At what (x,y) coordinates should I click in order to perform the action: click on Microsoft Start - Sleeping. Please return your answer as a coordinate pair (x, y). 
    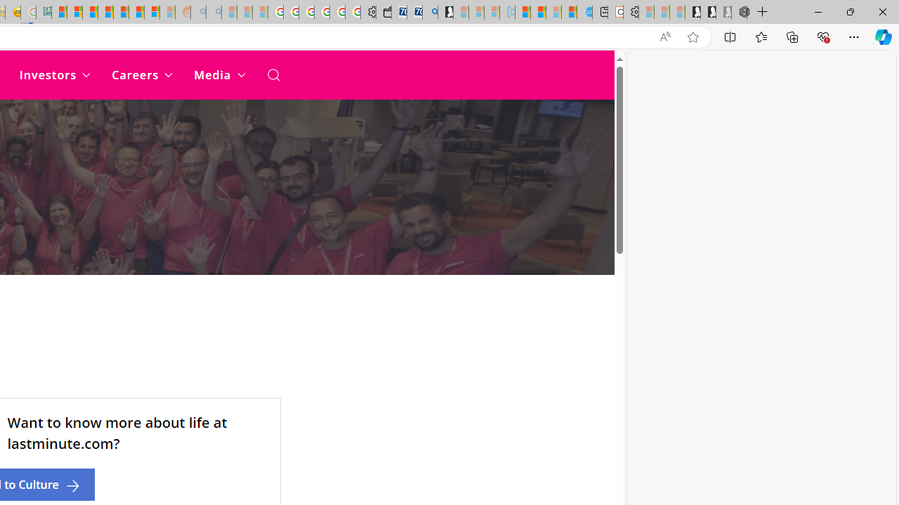
    Looking at the image, I should click on (553, 13).